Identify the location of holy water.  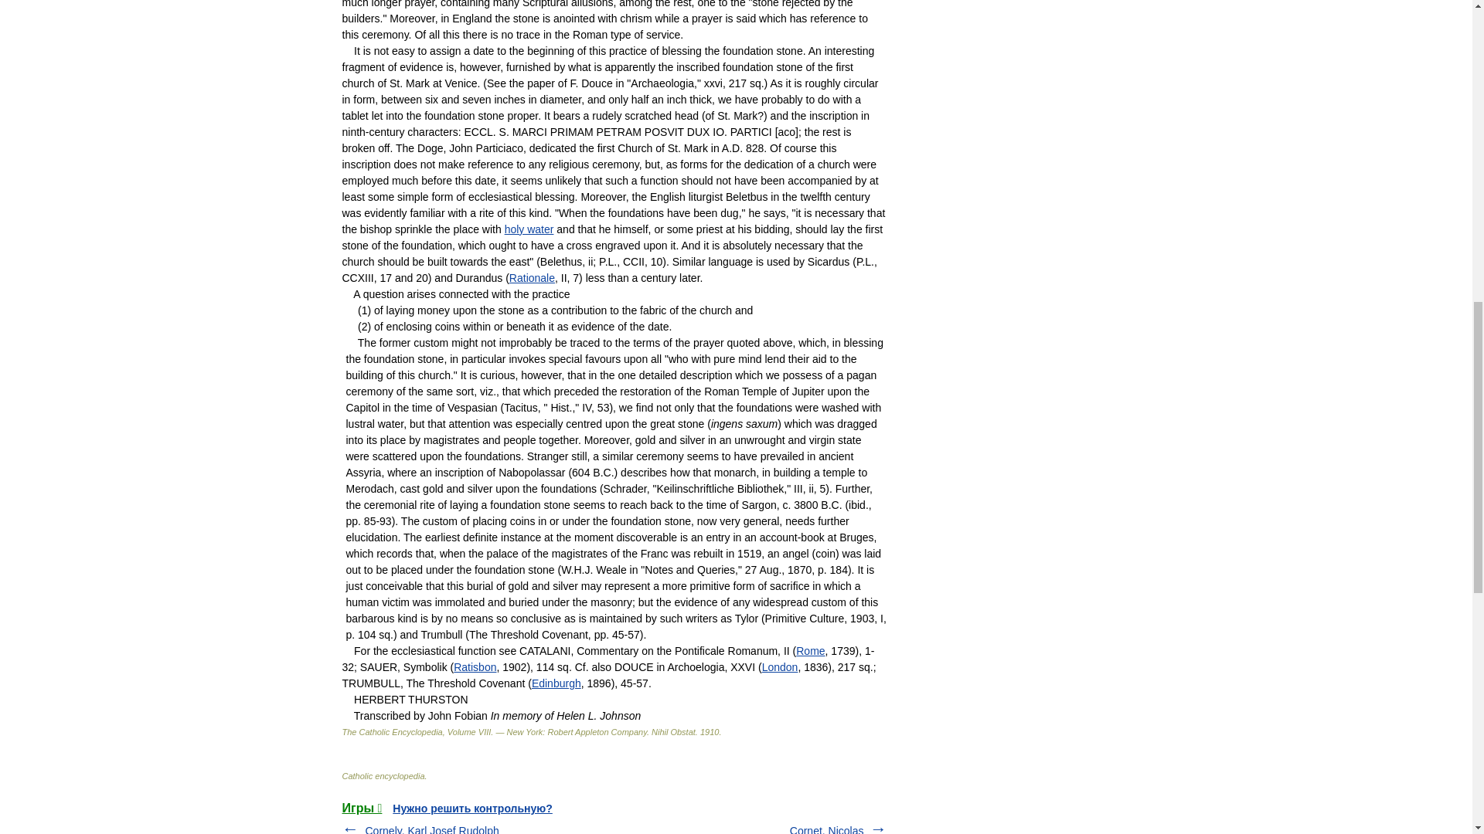
(529, 229).